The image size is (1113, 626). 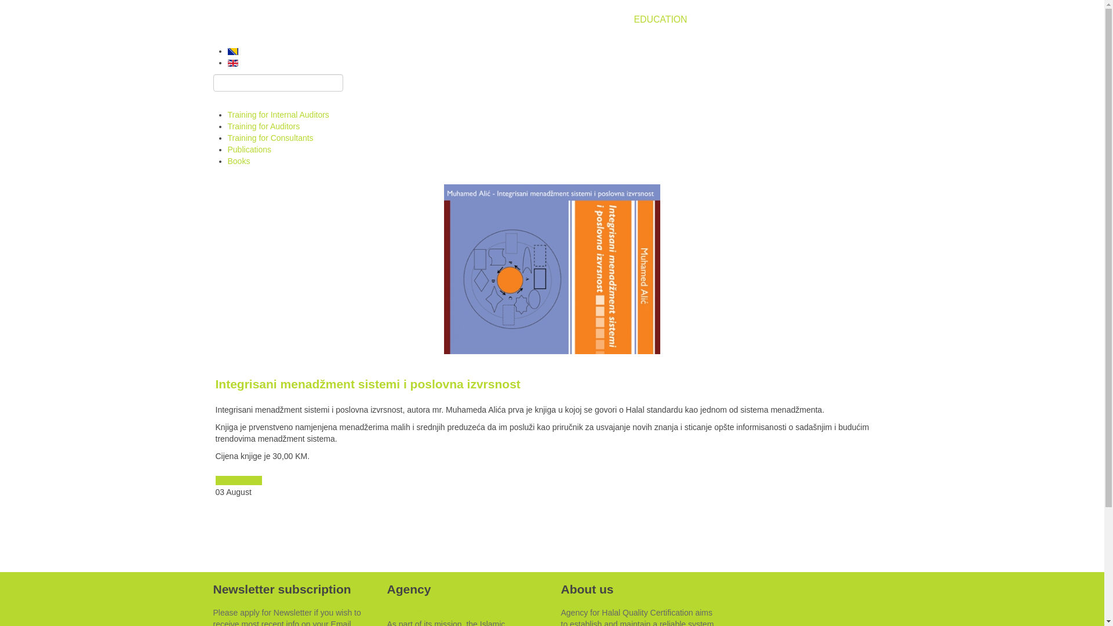 What do you see at coordinates (582, 20) in the screenshot?
I see `CERTIFICATION` at bounding box center [582, 20].